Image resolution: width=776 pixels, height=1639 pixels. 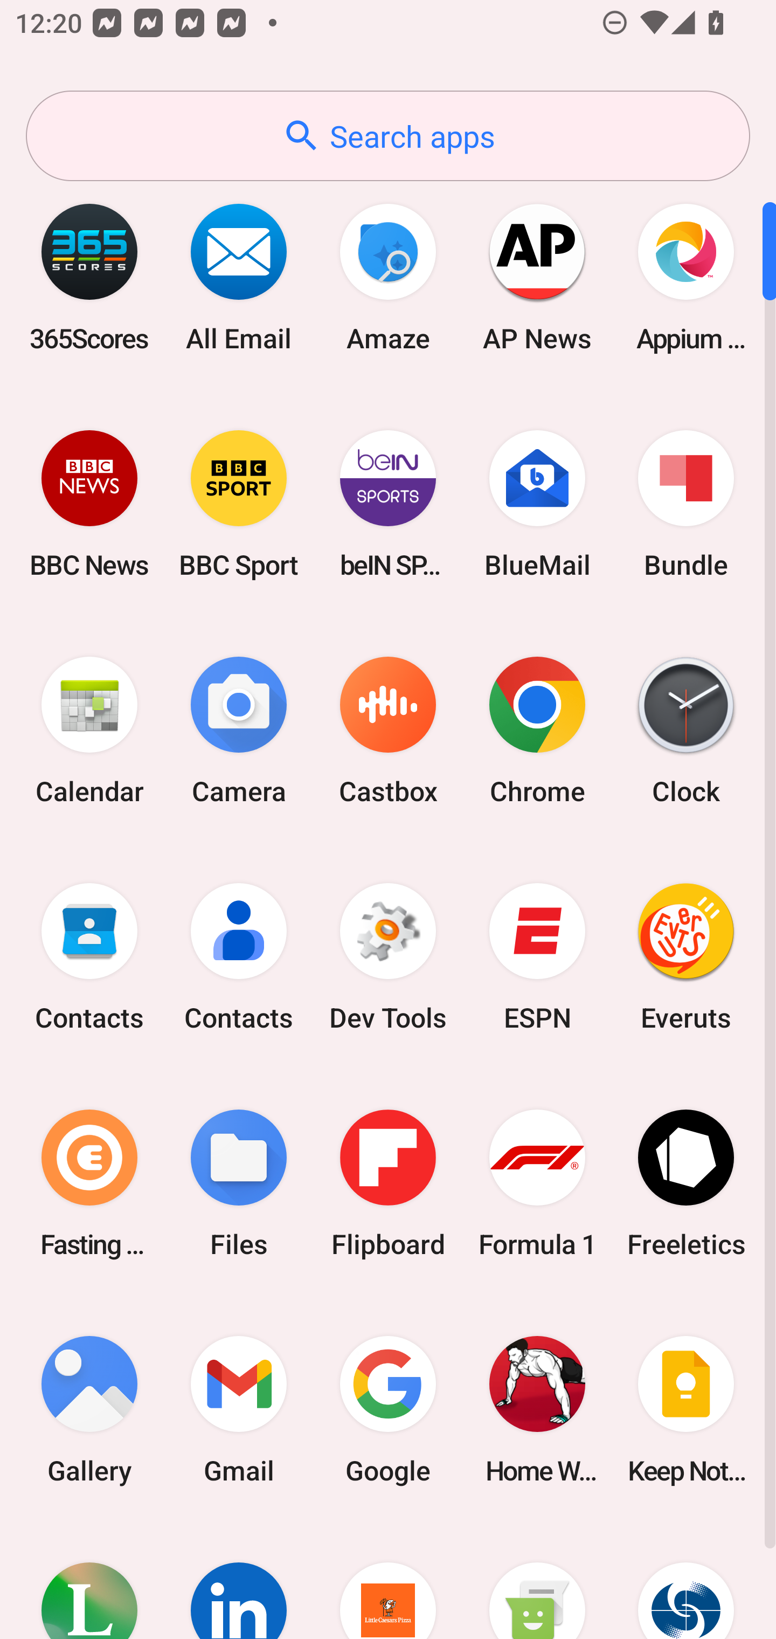 I want to click on Google, so click(x=388, y=1409).